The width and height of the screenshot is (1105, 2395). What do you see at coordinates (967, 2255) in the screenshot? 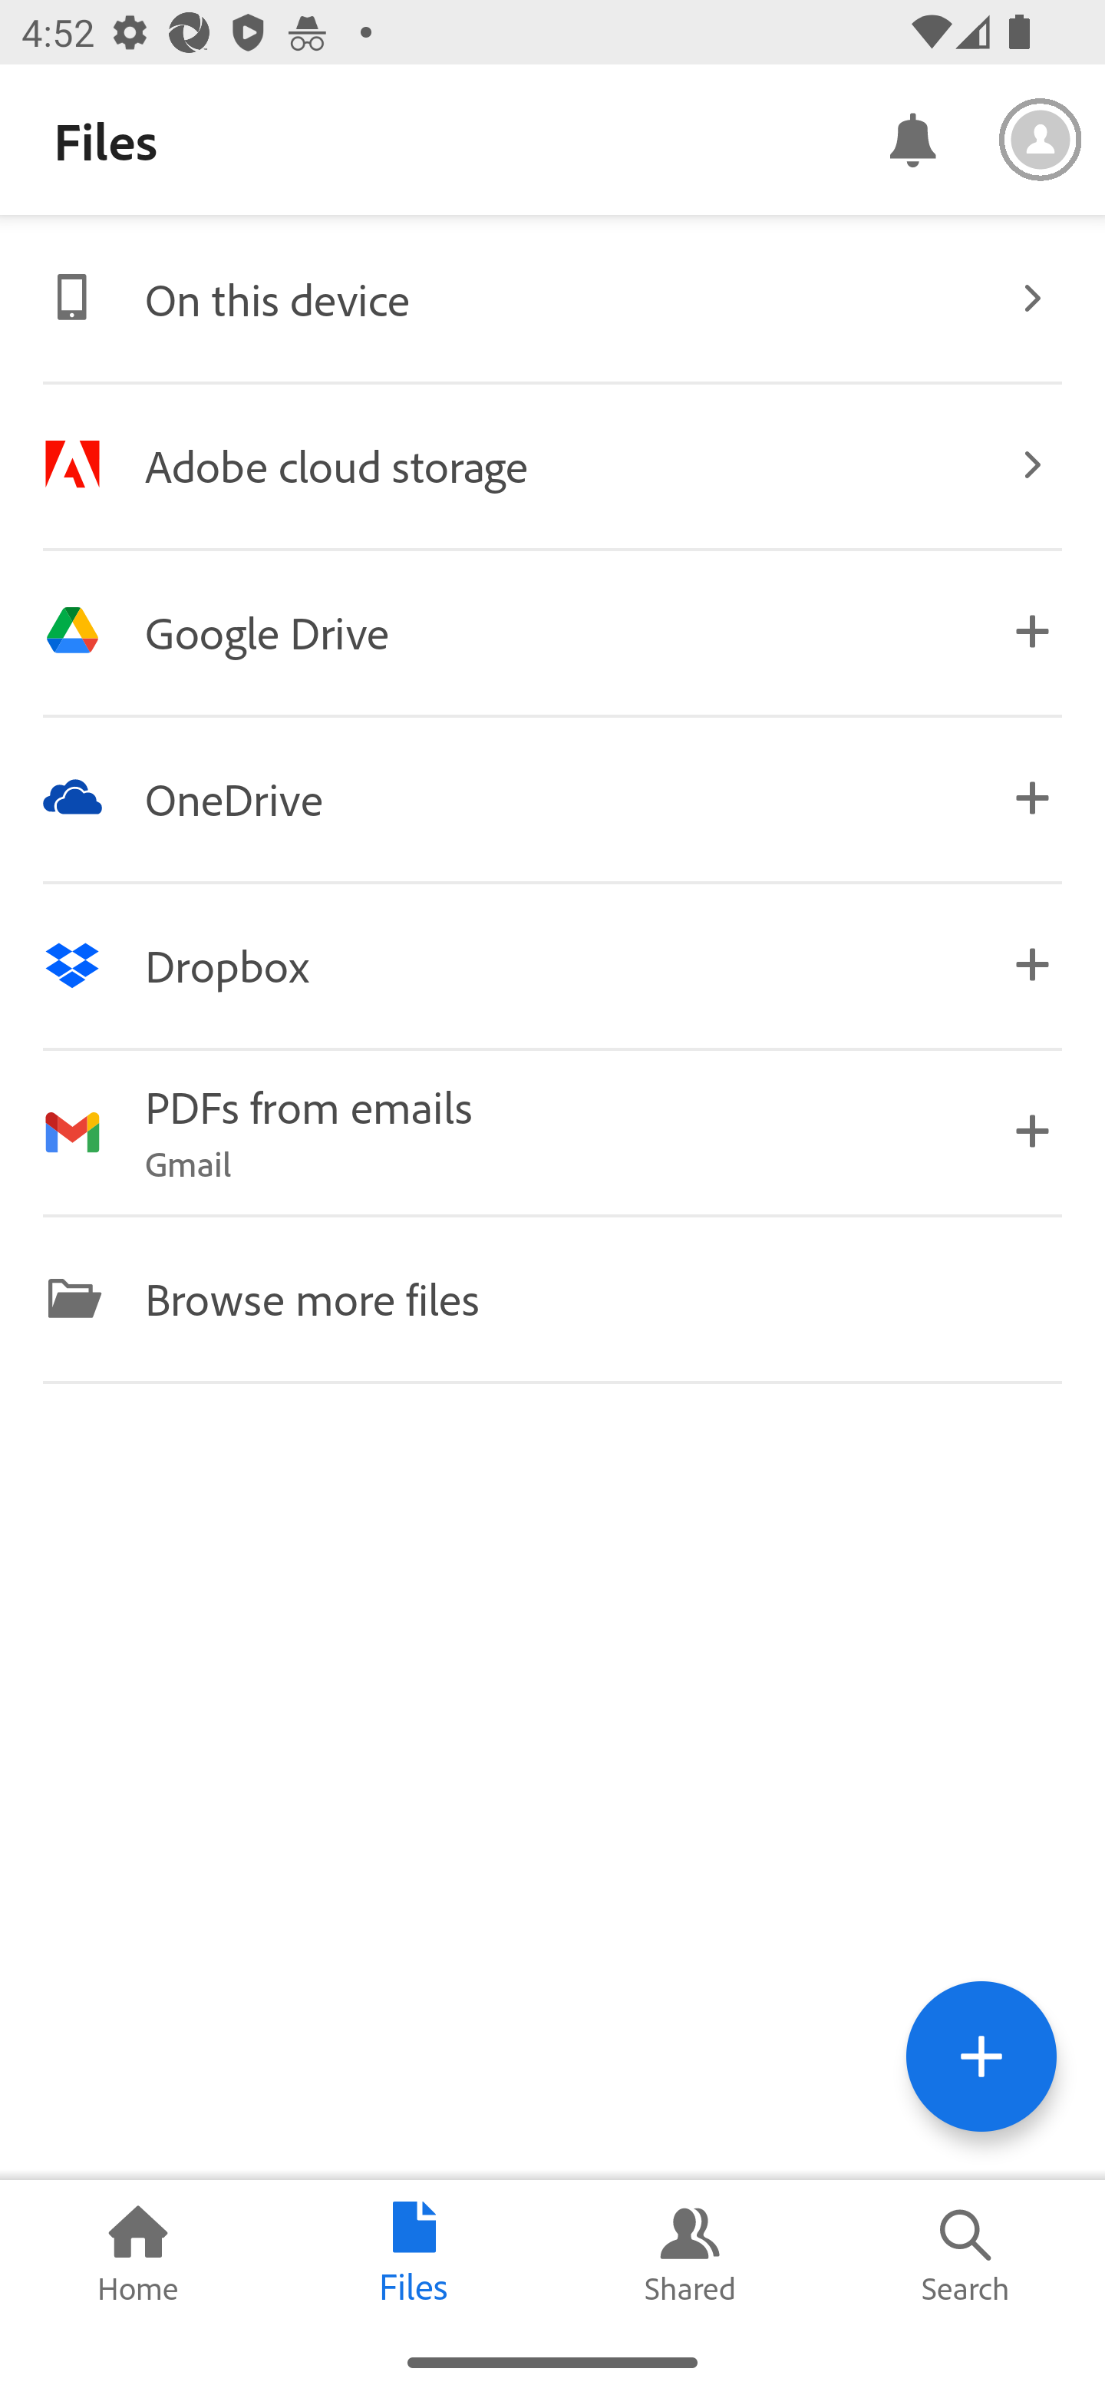
I see `Search` at bounding box center [967, 2255].